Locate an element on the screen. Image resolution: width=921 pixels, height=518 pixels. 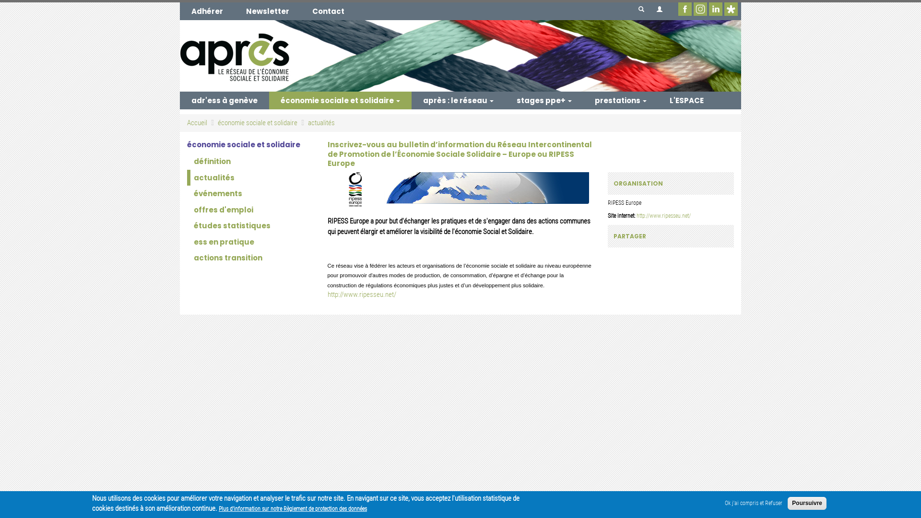
prestations is located at coordinates (621, 101).